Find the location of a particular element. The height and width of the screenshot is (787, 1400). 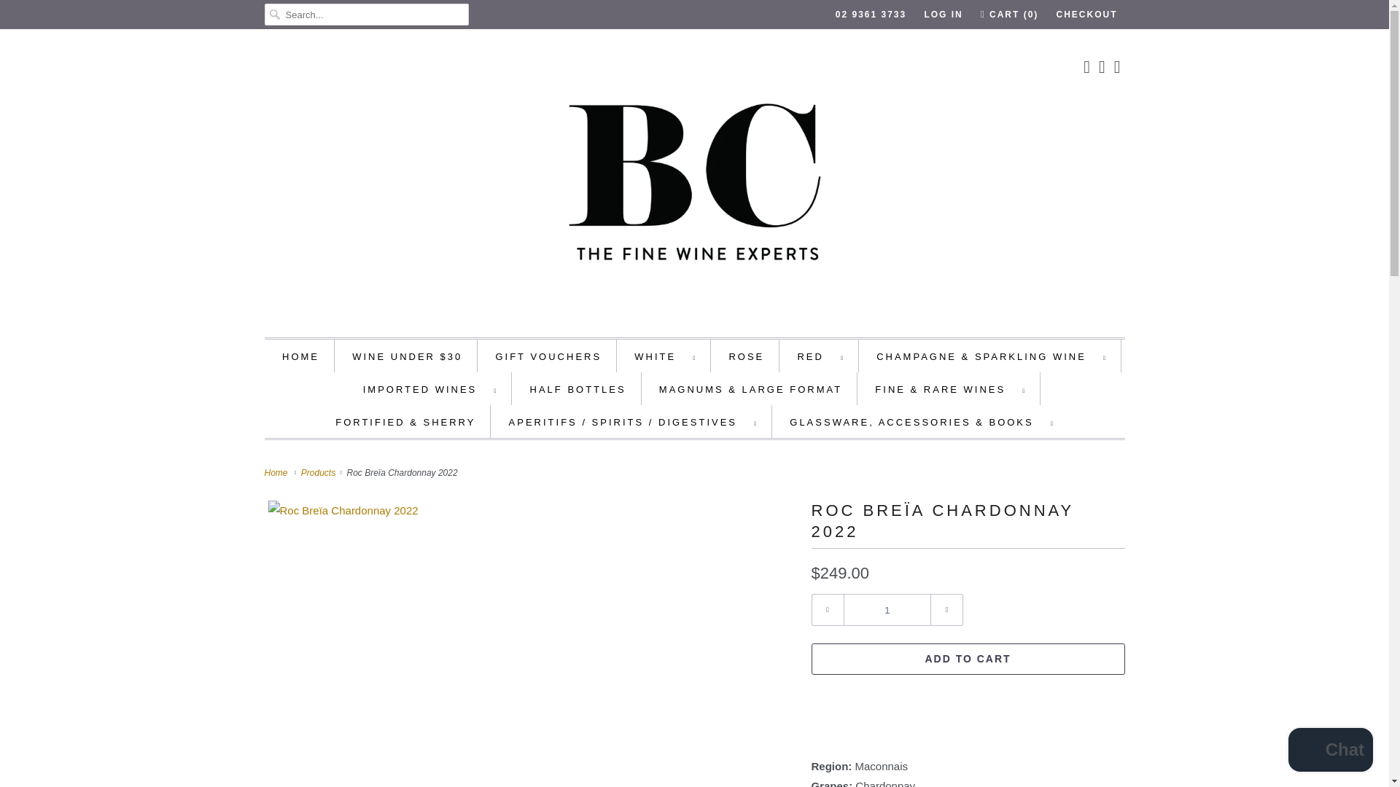

Shopify online store chat is located at coordinates (1330, 751).